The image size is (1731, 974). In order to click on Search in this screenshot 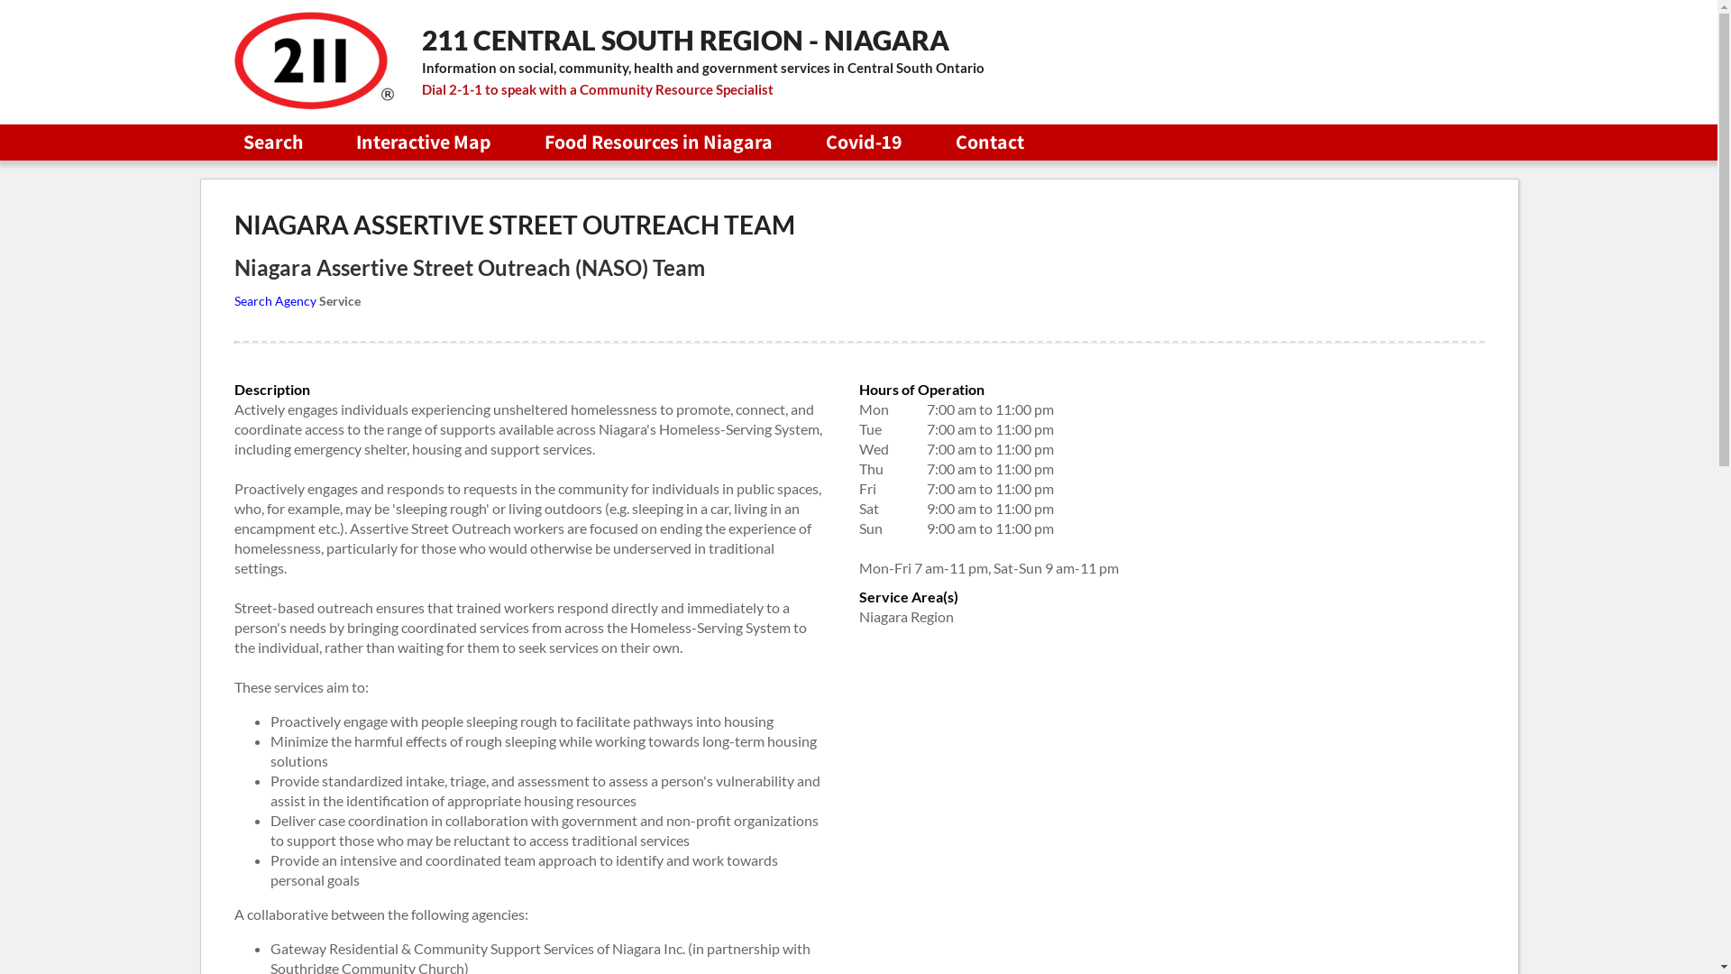, I will do `click(253, 301)`.